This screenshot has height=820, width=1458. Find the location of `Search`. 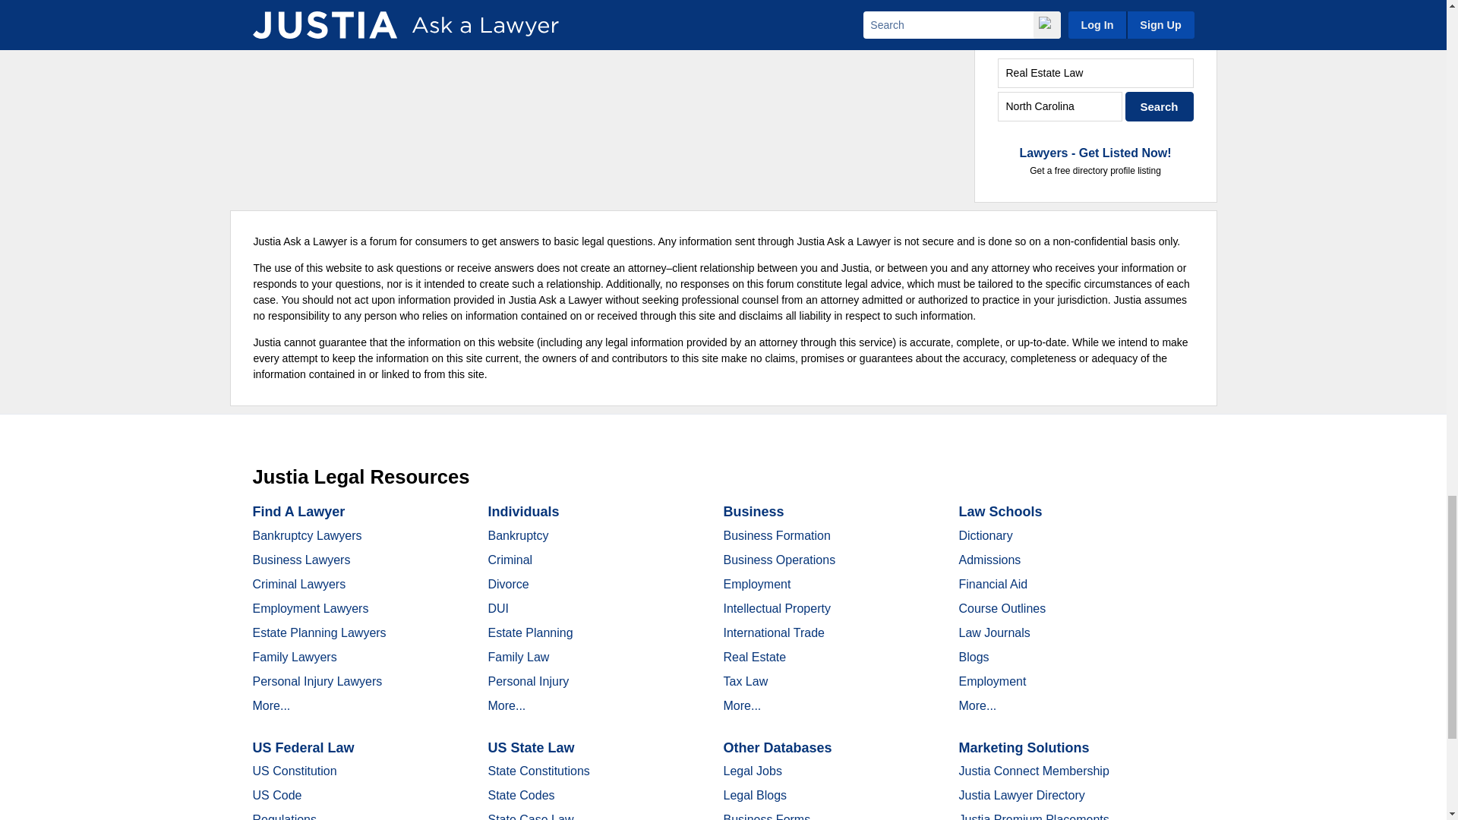

Search is located at coordinates (1160, 106).